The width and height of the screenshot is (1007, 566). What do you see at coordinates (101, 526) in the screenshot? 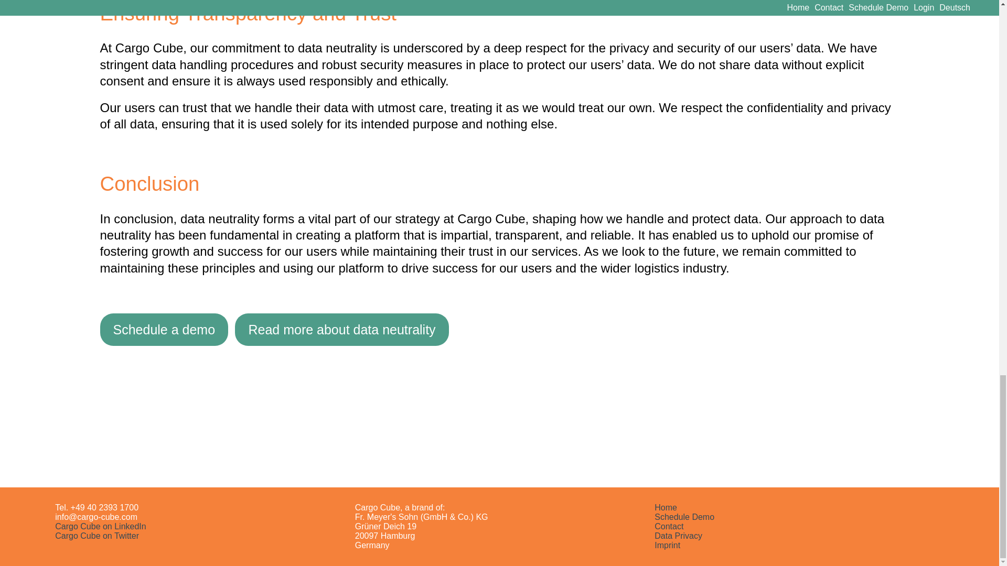
I see `Cargo Cube on LinkedIn` at bounding box center [101, 526].